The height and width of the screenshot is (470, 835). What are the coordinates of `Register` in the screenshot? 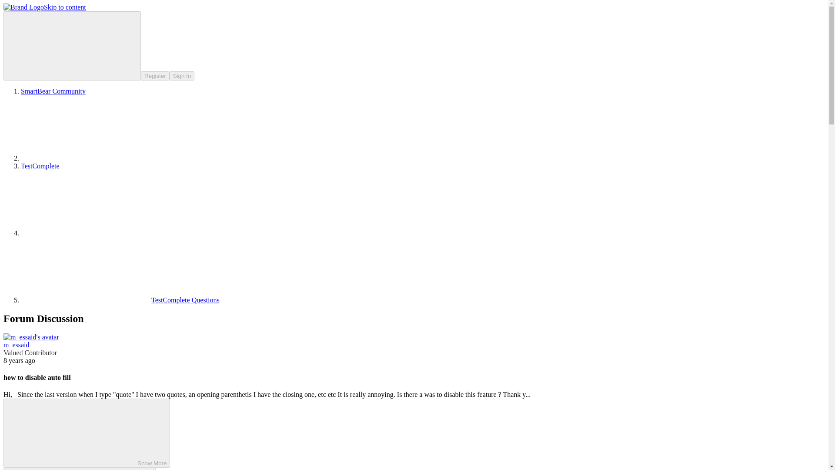 It's located at (155, 76).